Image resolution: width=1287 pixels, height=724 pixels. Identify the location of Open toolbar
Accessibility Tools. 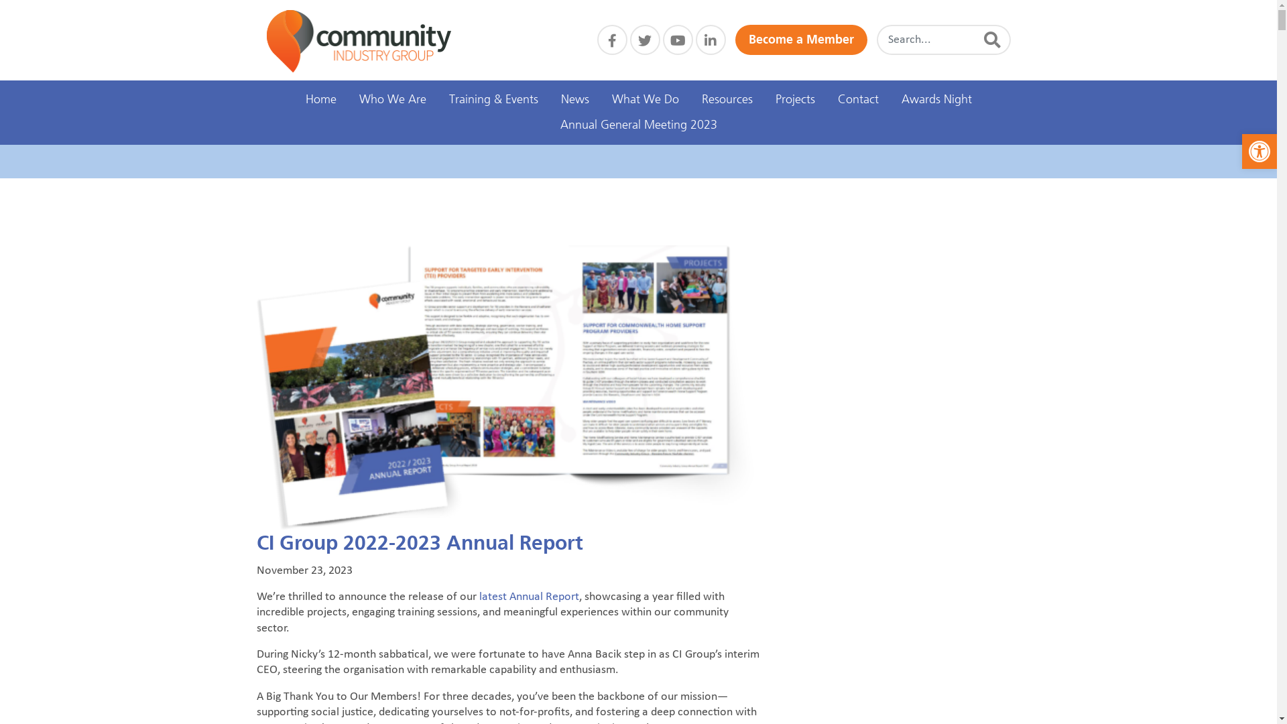
(1260, 152).